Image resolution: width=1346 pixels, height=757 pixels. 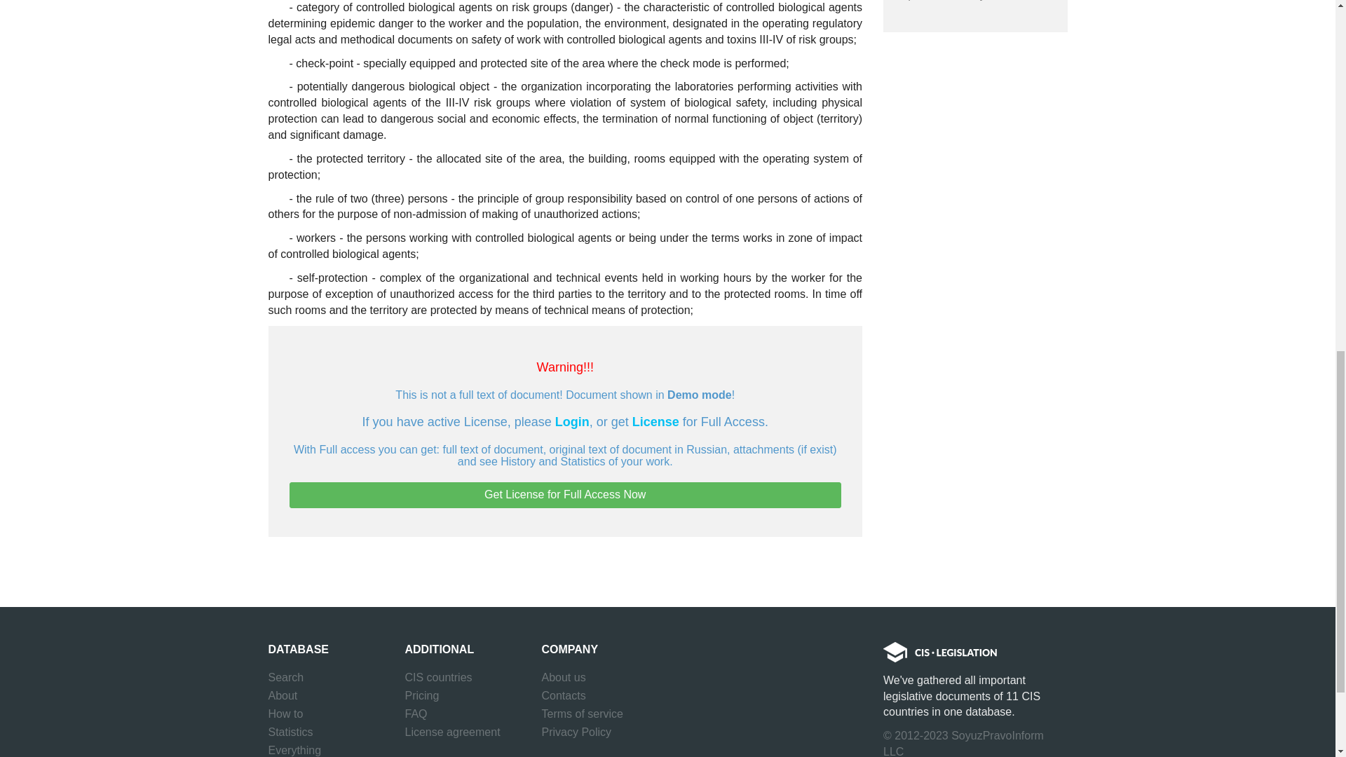 What do you see at coordinates (581, 714) in the screenshot?
I see `Terms of service` at bounding box center [581, 714].